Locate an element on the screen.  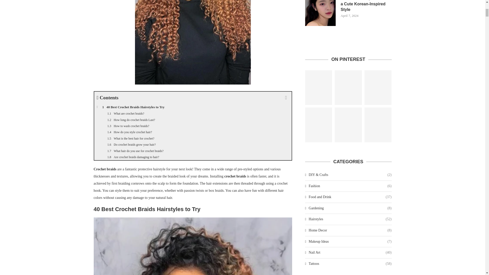
How long do crochet braids Last? is located at coordinates (193, 120).